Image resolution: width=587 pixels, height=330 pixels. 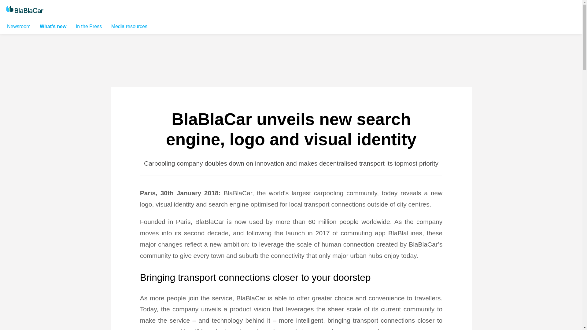 What do you see at coordinates (37, 9) in the screenshot?
I see `BlaBlaCar` at bounding box center [37, 9].